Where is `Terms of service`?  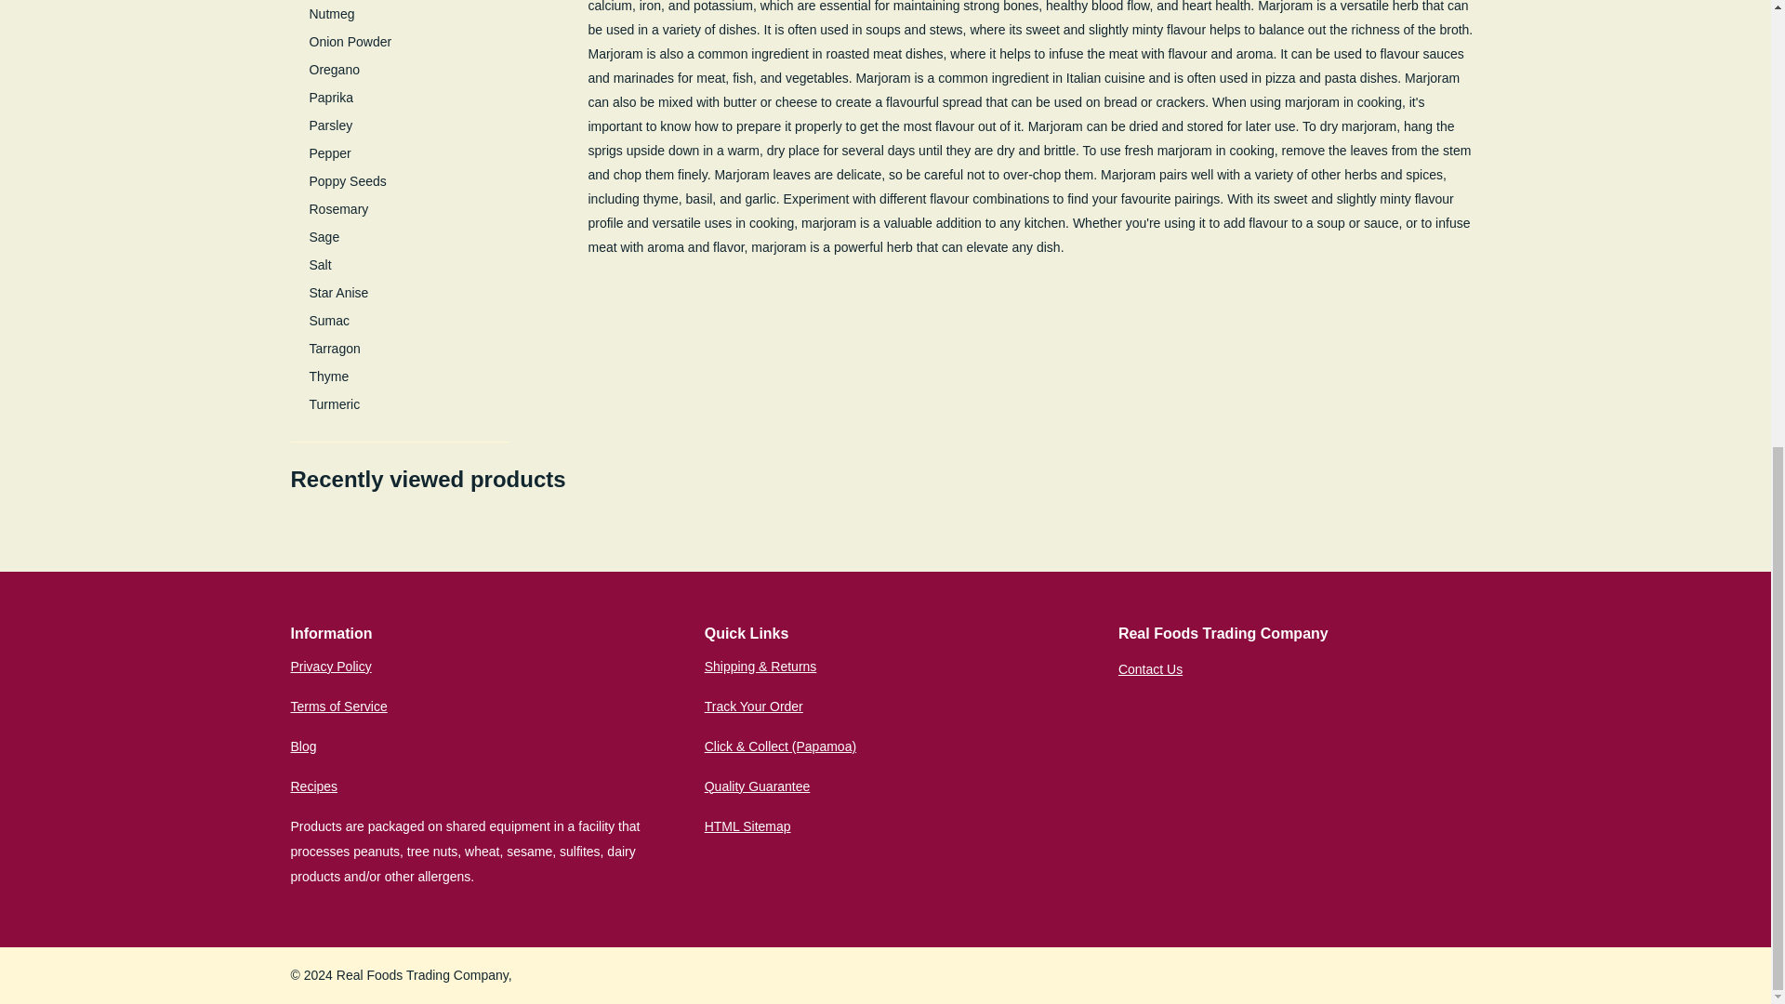
Terms of service is located at coordinates (338, 706).